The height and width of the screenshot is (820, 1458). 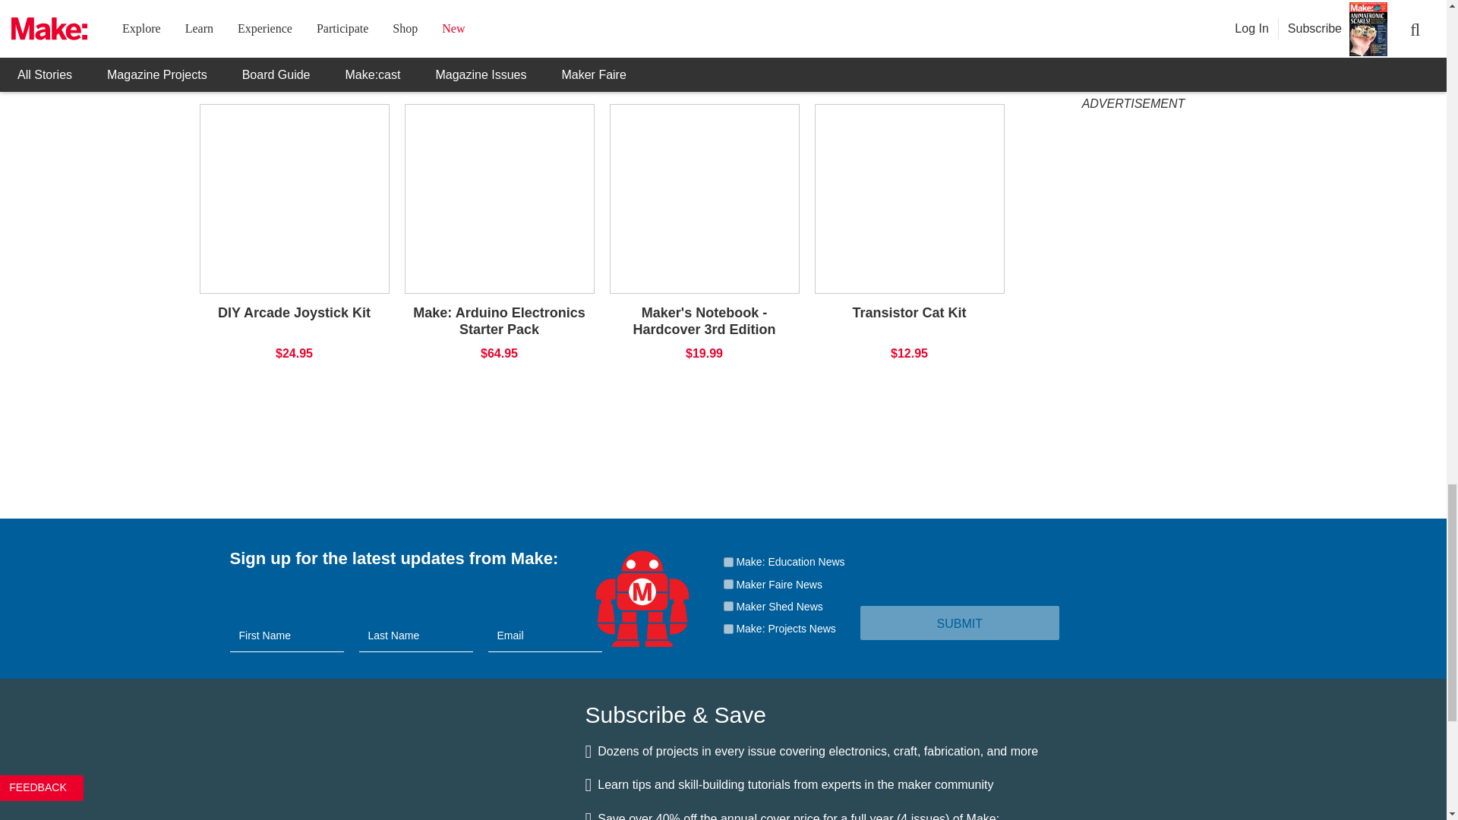 What do you see at coordinates (727, 584) in the screenshot?
I see `Maker Faire News` at bounding box center [727, 584].